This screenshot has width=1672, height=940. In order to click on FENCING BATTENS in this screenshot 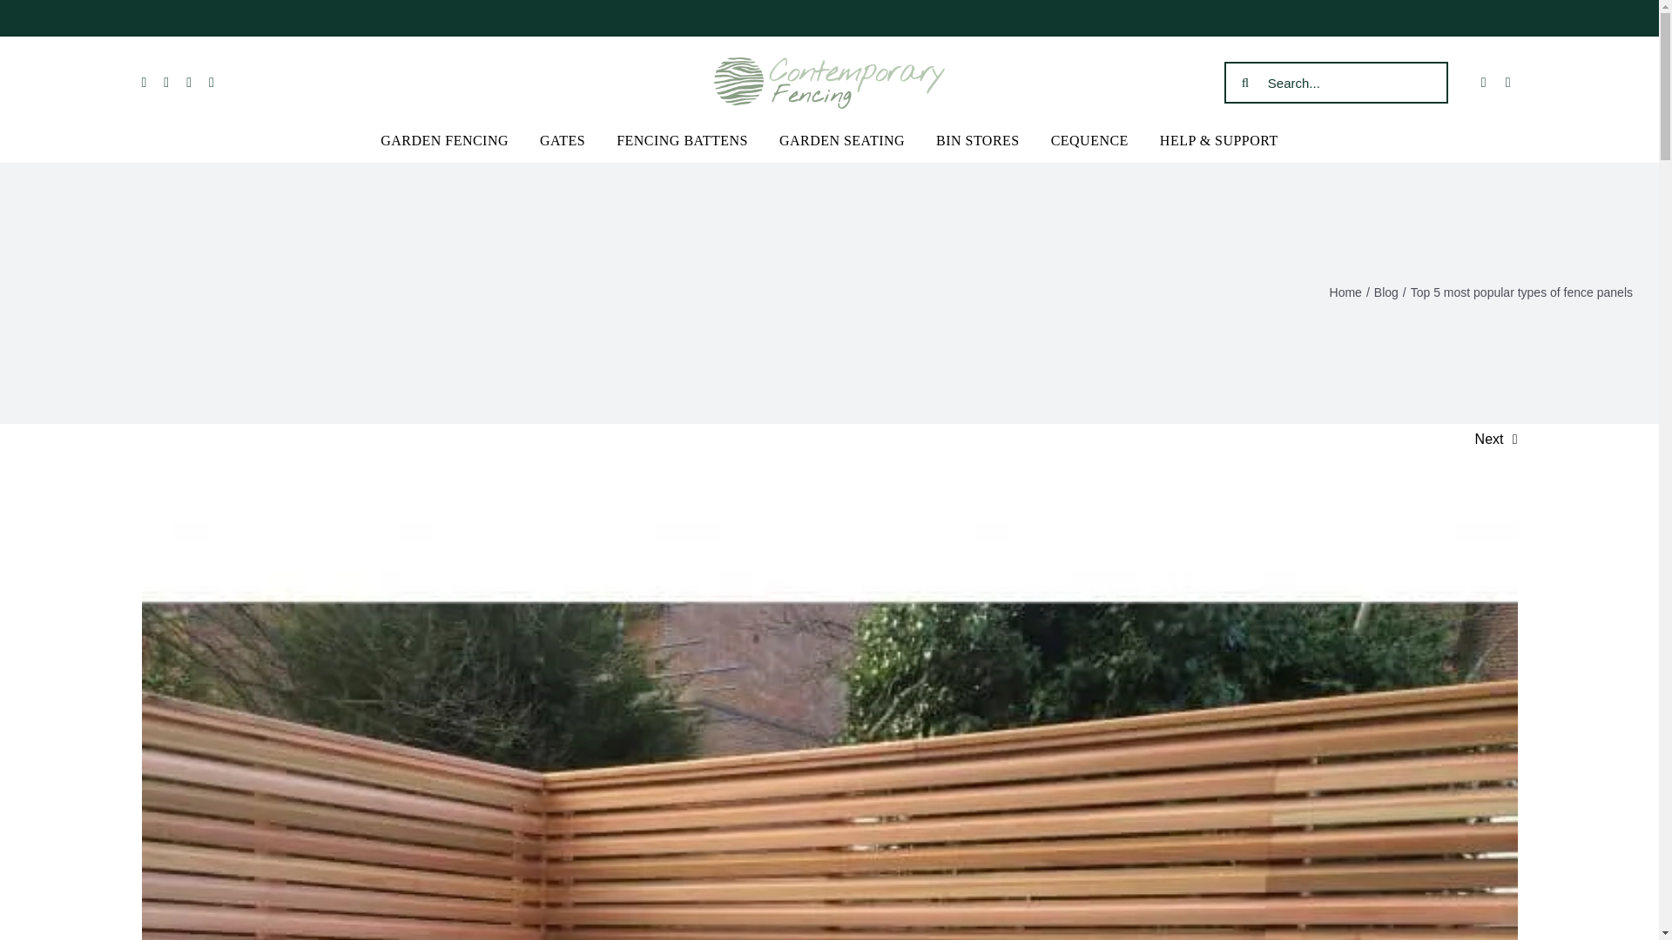, I will do `click(682, 141)`.